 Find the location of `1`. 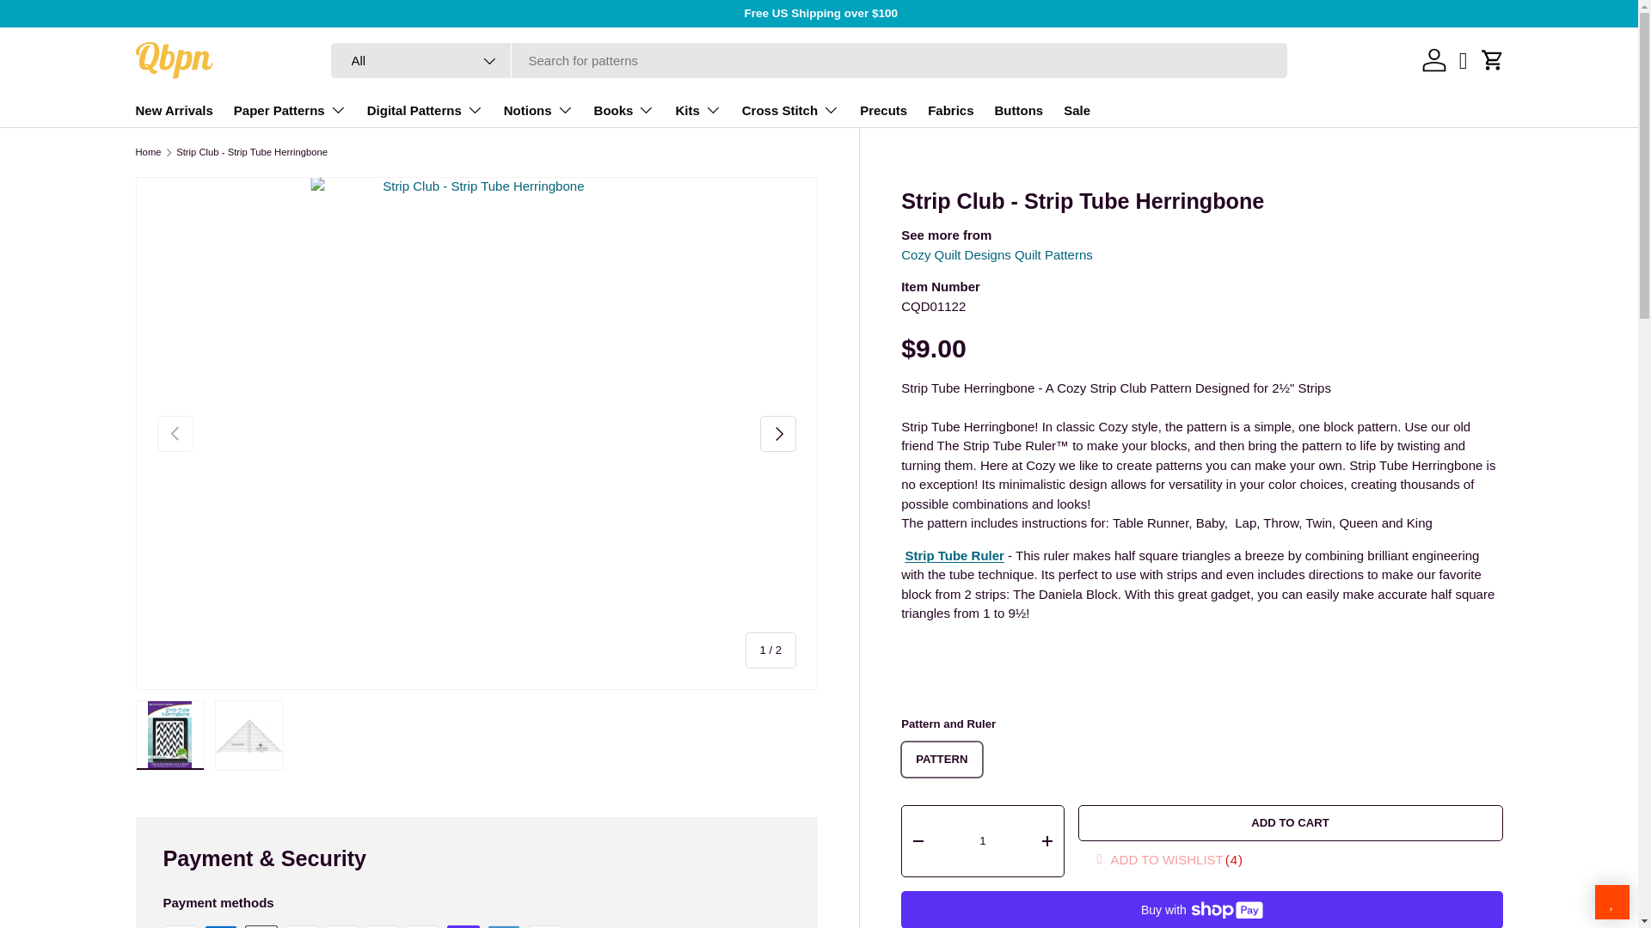

1 is located at coordinates (982, 841).